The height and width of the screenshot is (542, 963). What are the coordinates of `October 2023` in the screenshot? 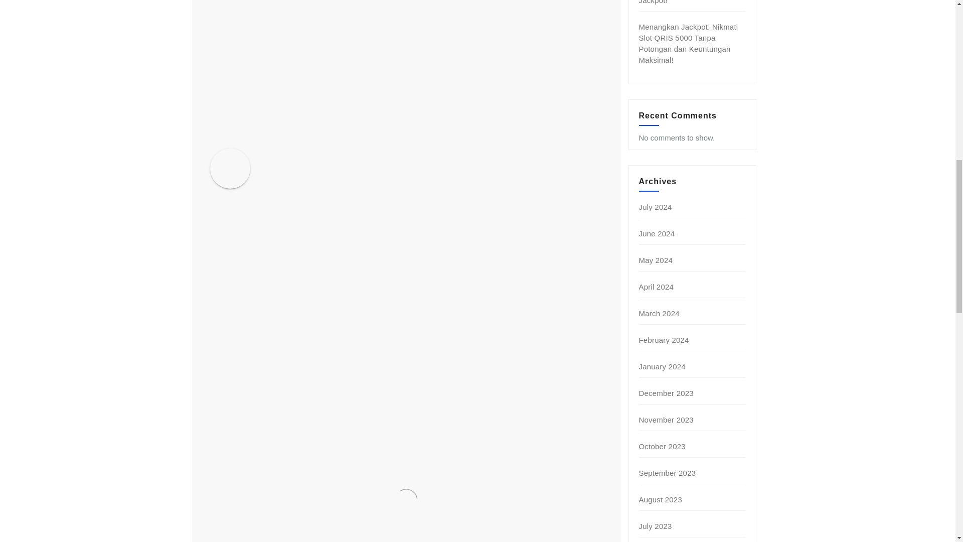 It's located at (662, 446).